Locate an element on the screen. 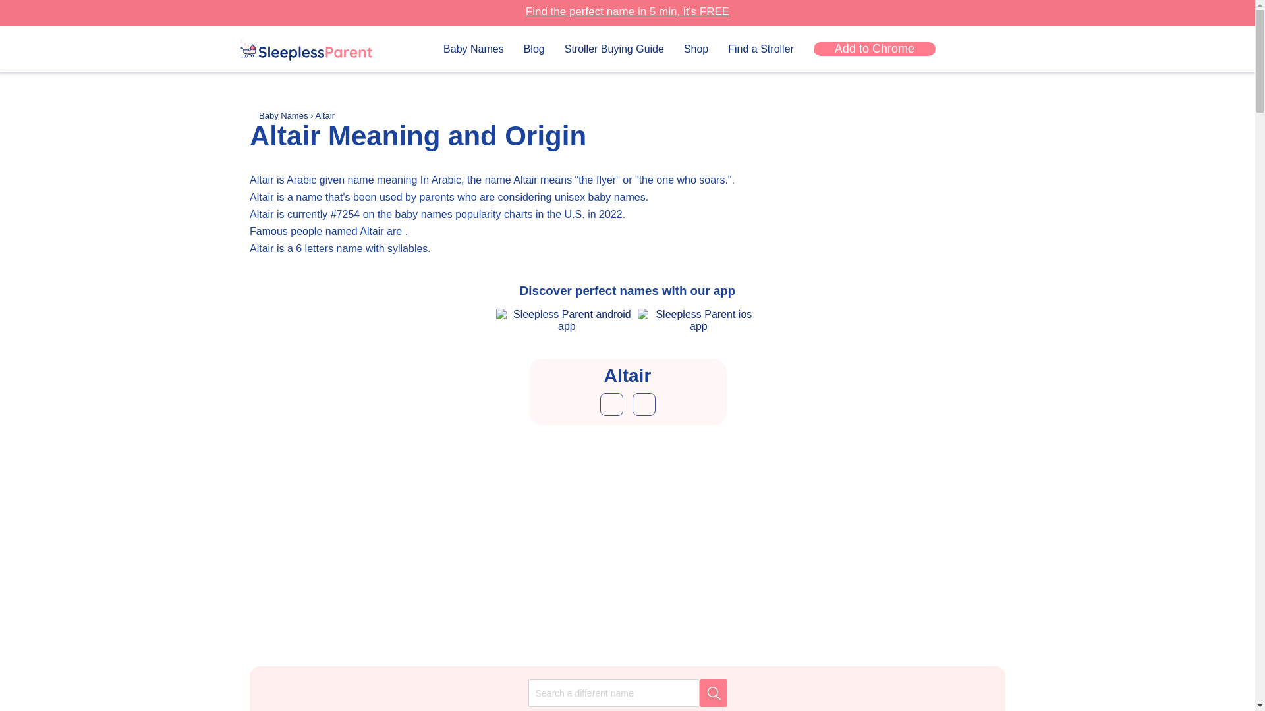  Baby Names is located at coordinates (473, 49).